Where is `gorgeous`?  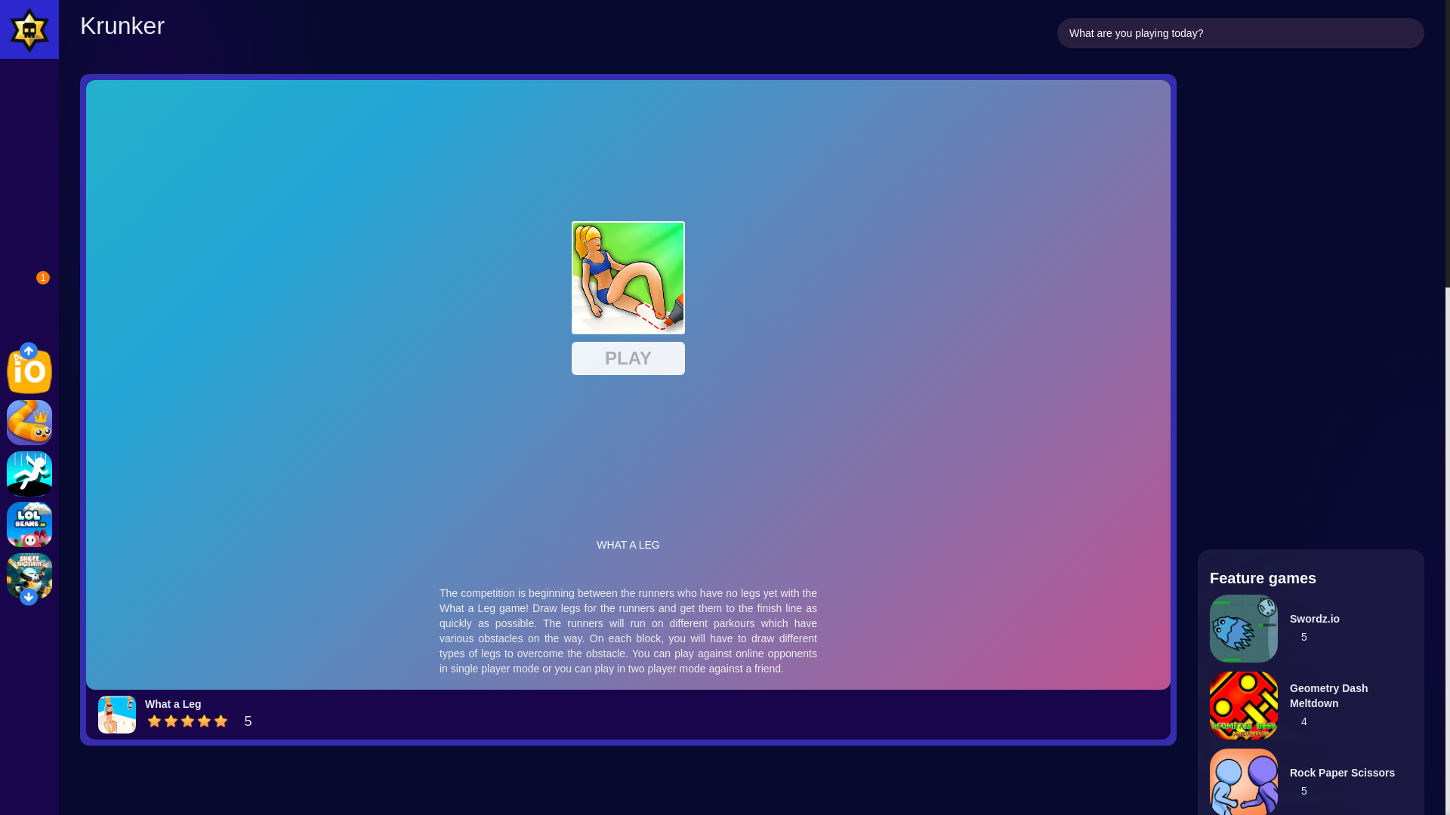
gorgeous is located at coordinates (221, 721).